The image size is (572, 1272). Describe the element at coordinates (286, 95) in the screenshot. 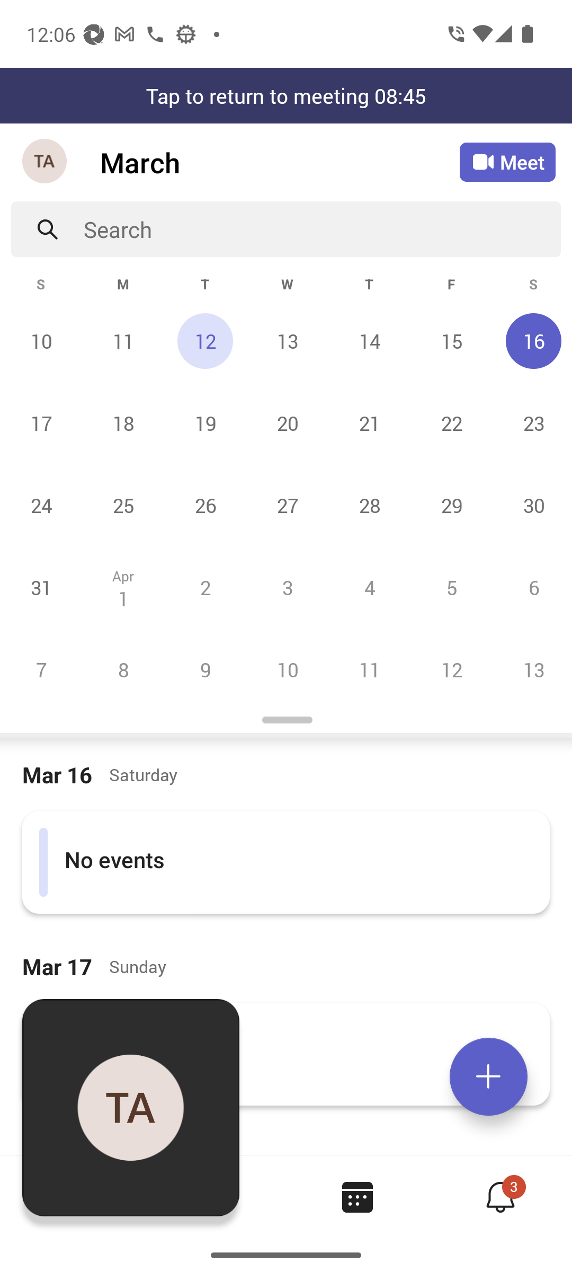

I see `Tap to return to meeting 08:45` at that location.